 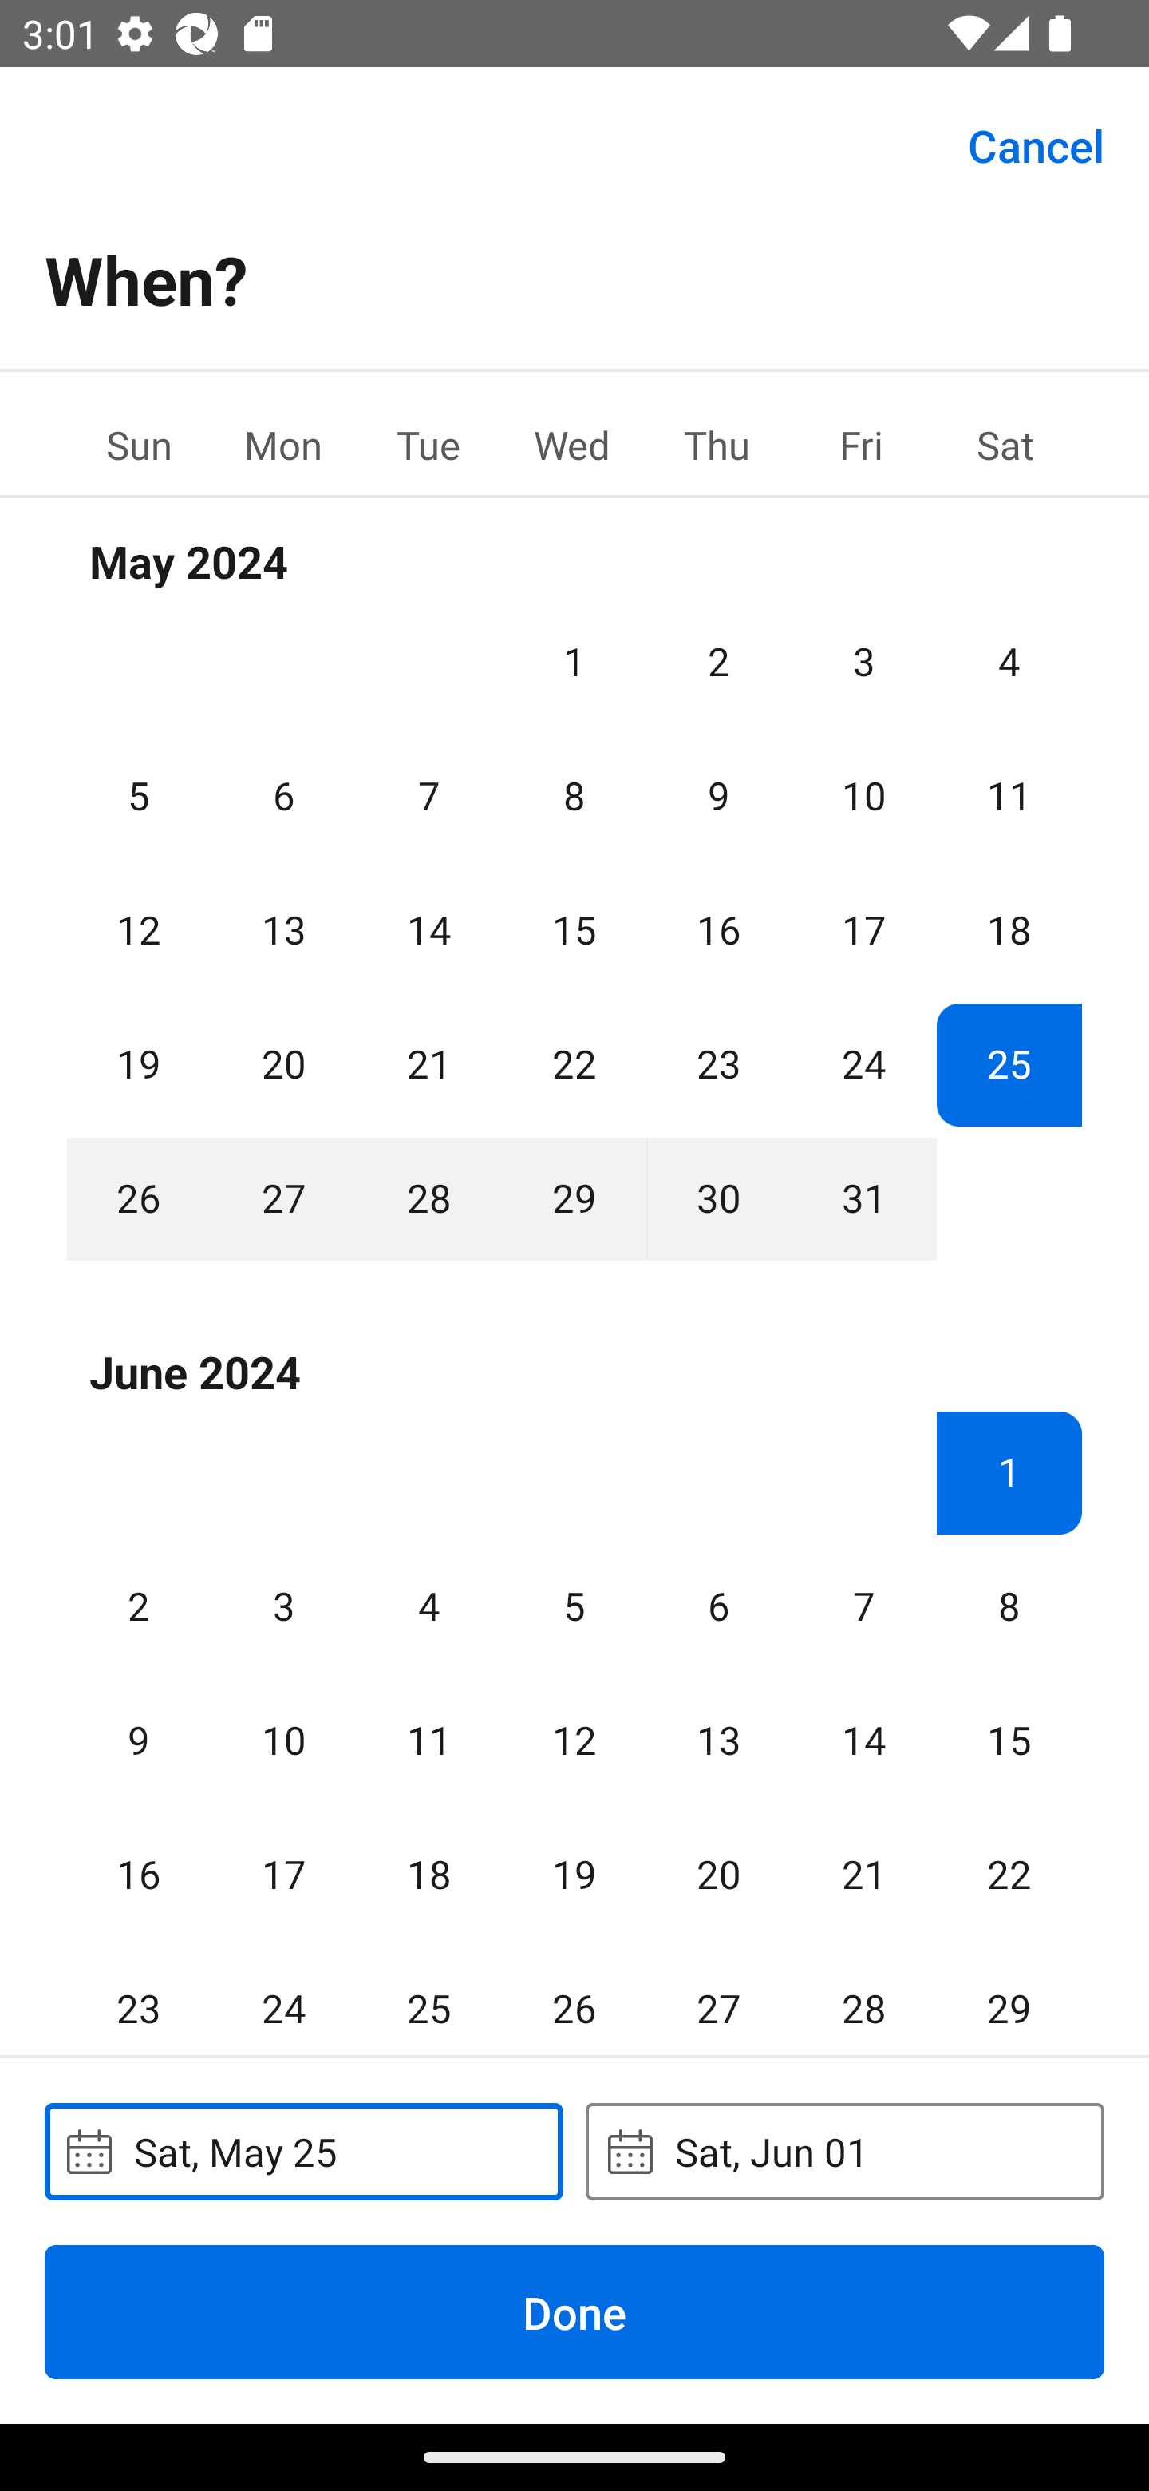 I want to click on Sat, Jun 01, so click(x=844, y=2151).